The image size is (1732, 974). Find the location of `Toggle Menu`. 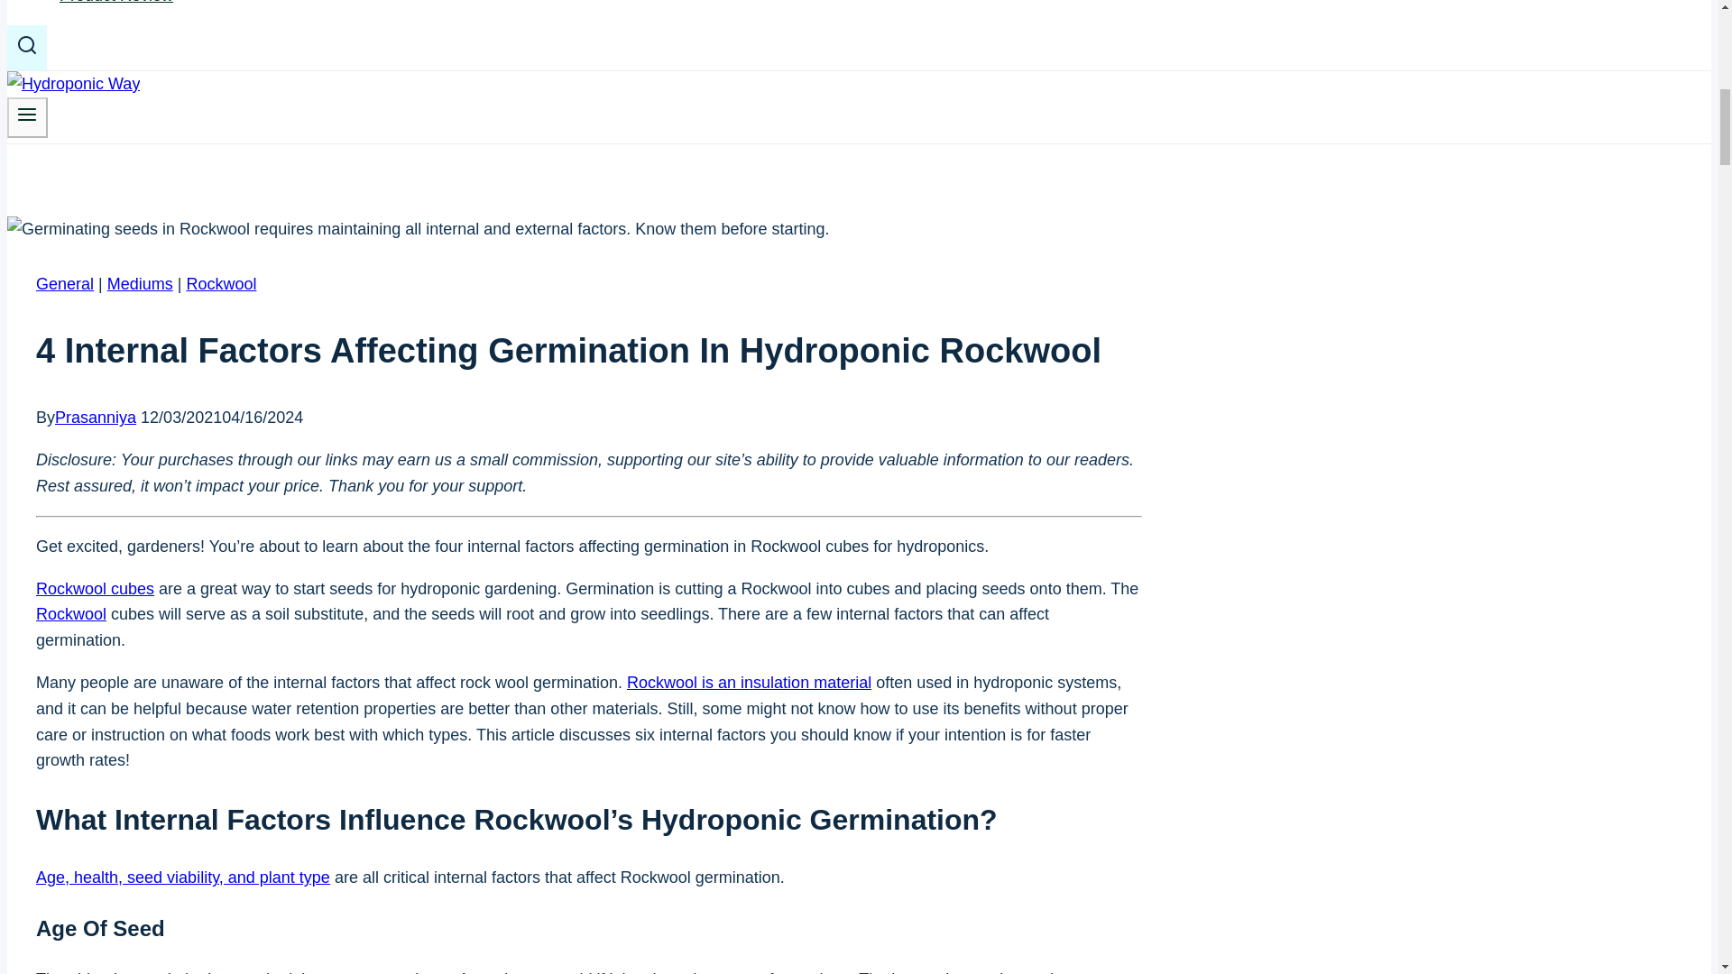

Toggle Menu is located at coordinates (27, 114).